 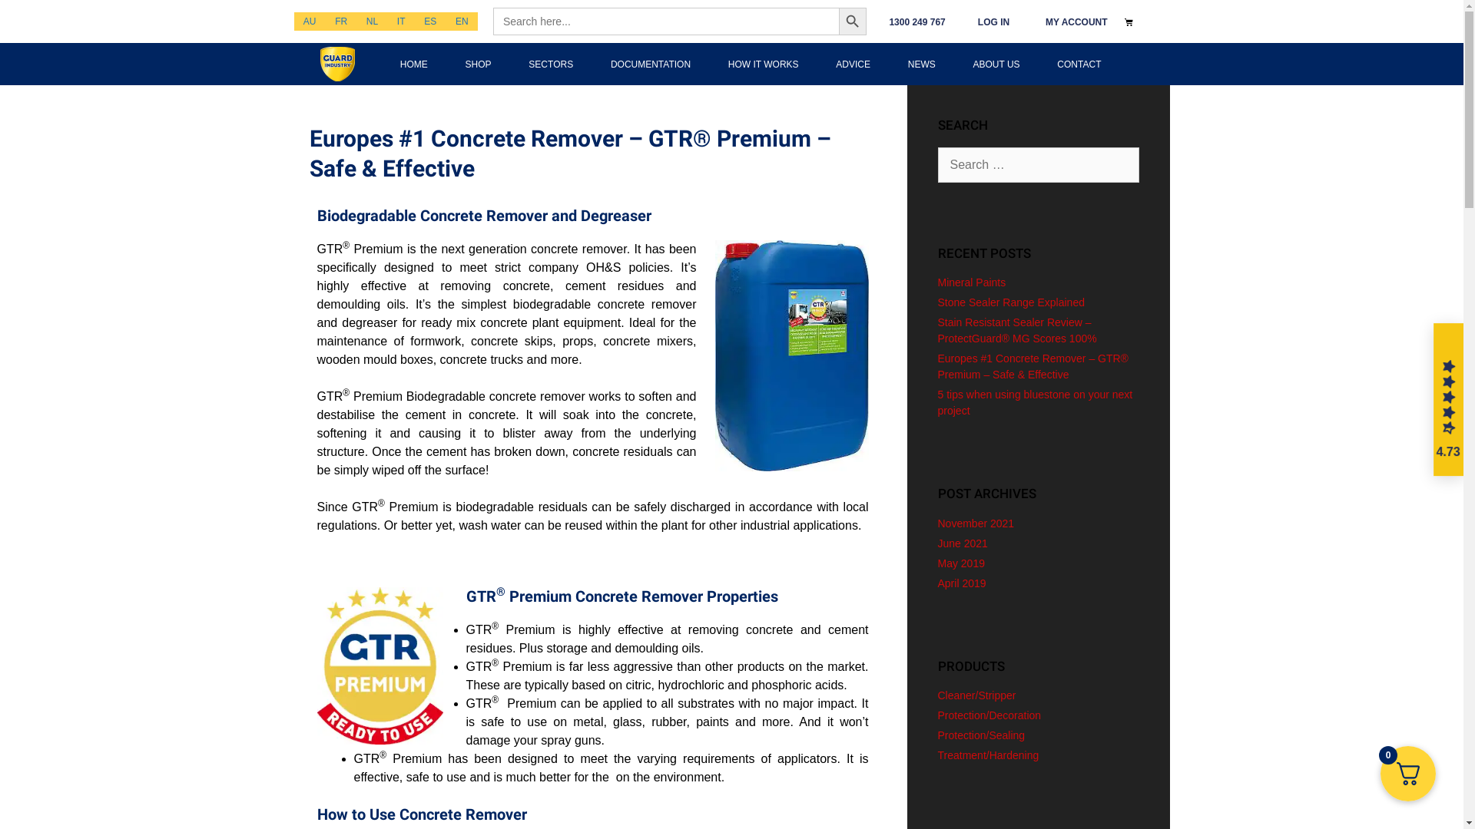 I want to click on CONTACT, so click(x=1079, y=64).